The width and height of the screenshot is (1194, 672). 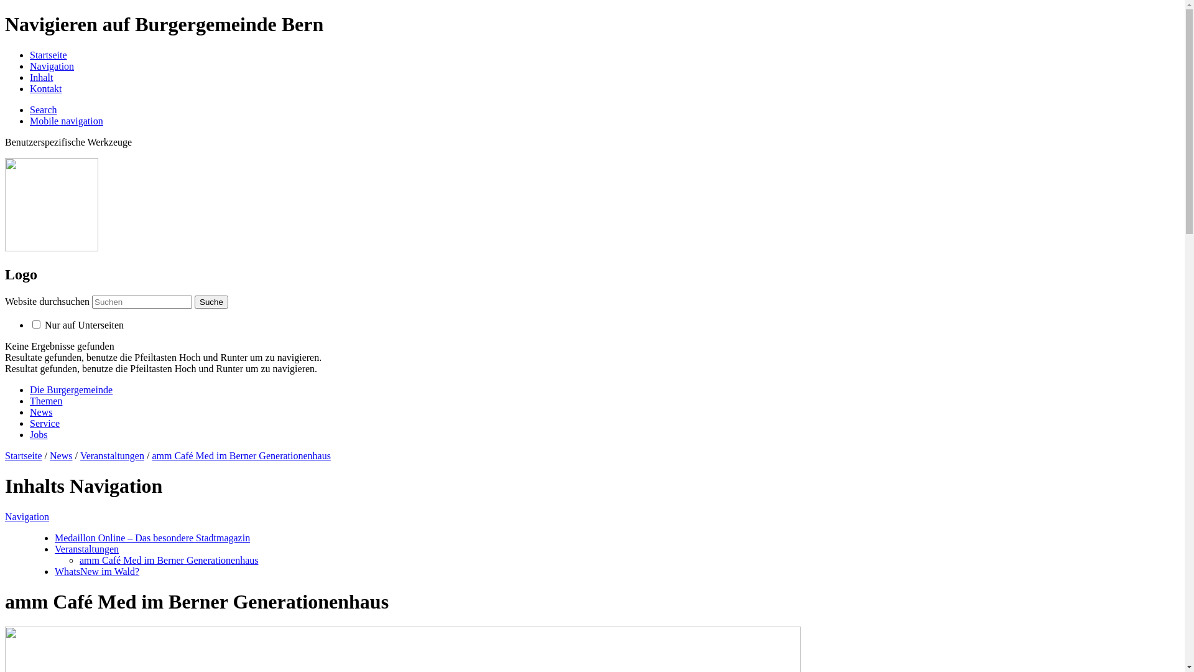 I want to click on Mobile navigation, so click(x=67, y=121).